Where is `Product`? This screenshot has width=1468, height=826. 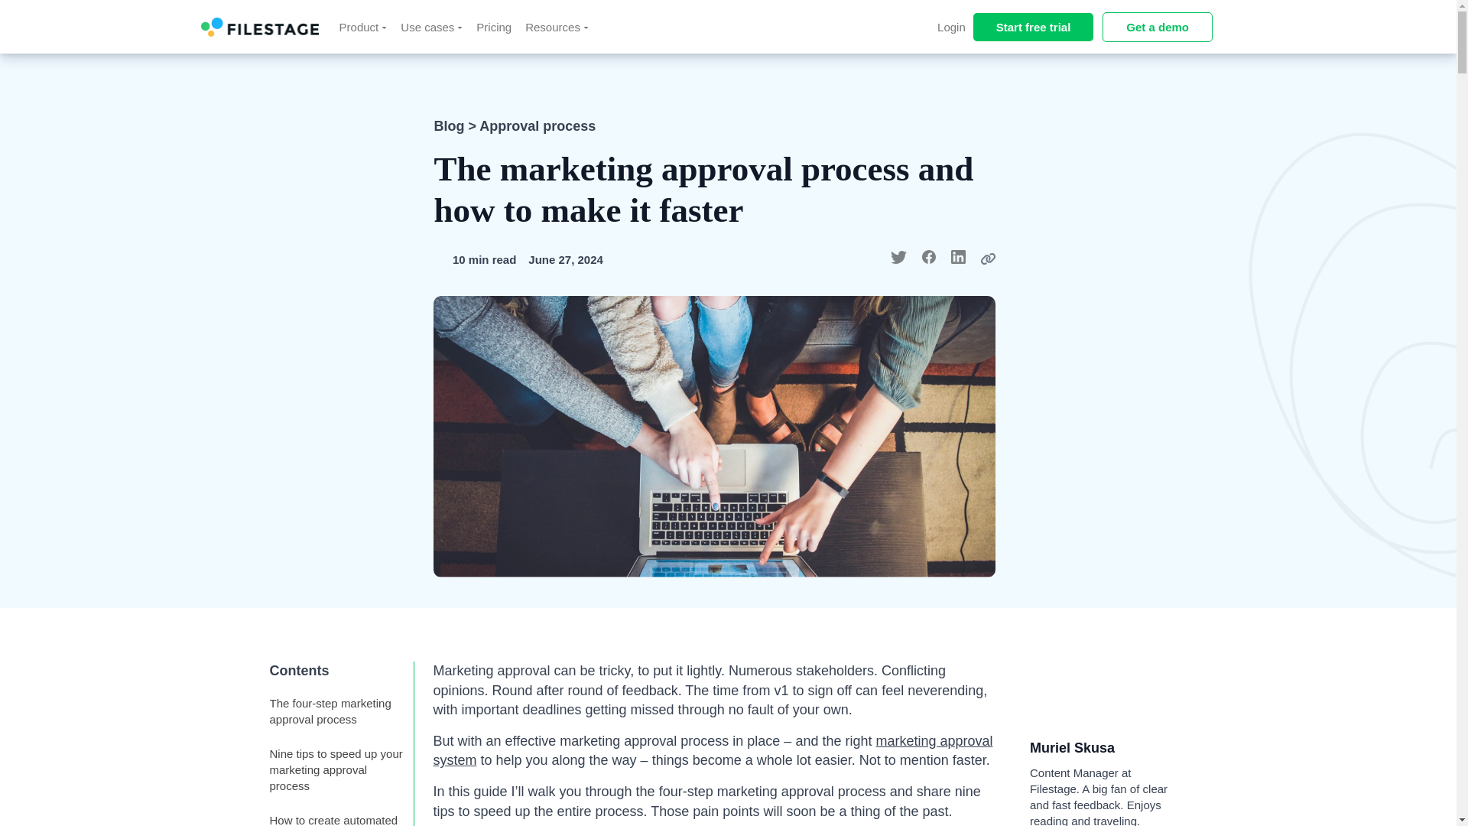
Product is located at coordinates (364, 26).